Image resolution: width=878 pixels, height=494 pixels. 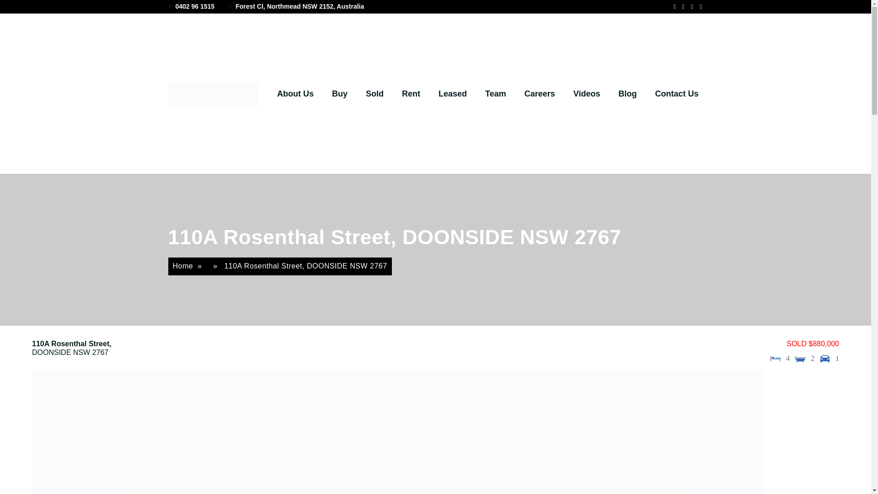 What do you see at coordinates (677, 93) in the screenshot?
I see `Contact Us` at bounding box center [677, 93].